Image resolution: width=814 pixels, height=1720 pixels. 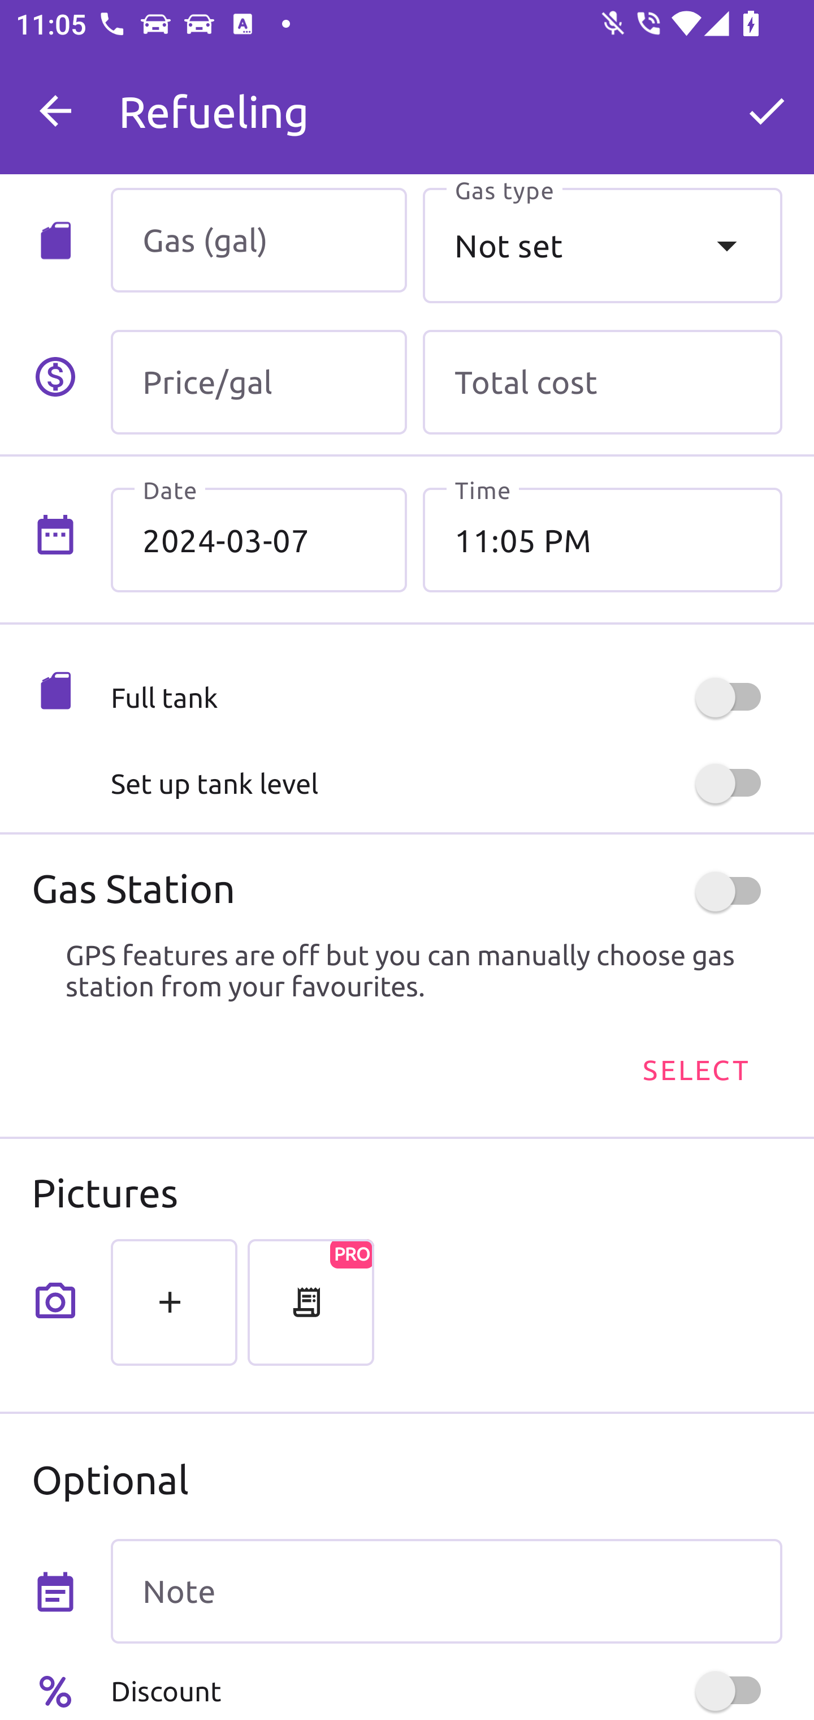 I want to click on Total cost , so click(x=602, y=382).